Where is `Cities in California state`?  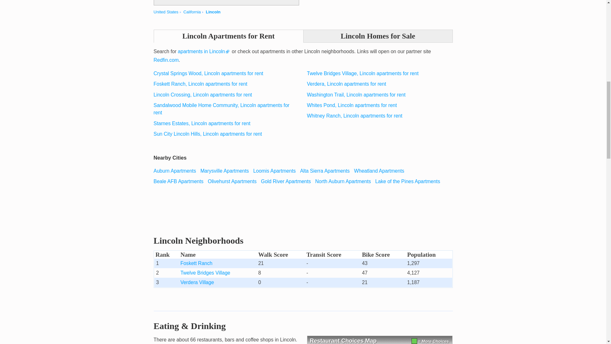 Cities in California state is located at coordinates (192, 12).